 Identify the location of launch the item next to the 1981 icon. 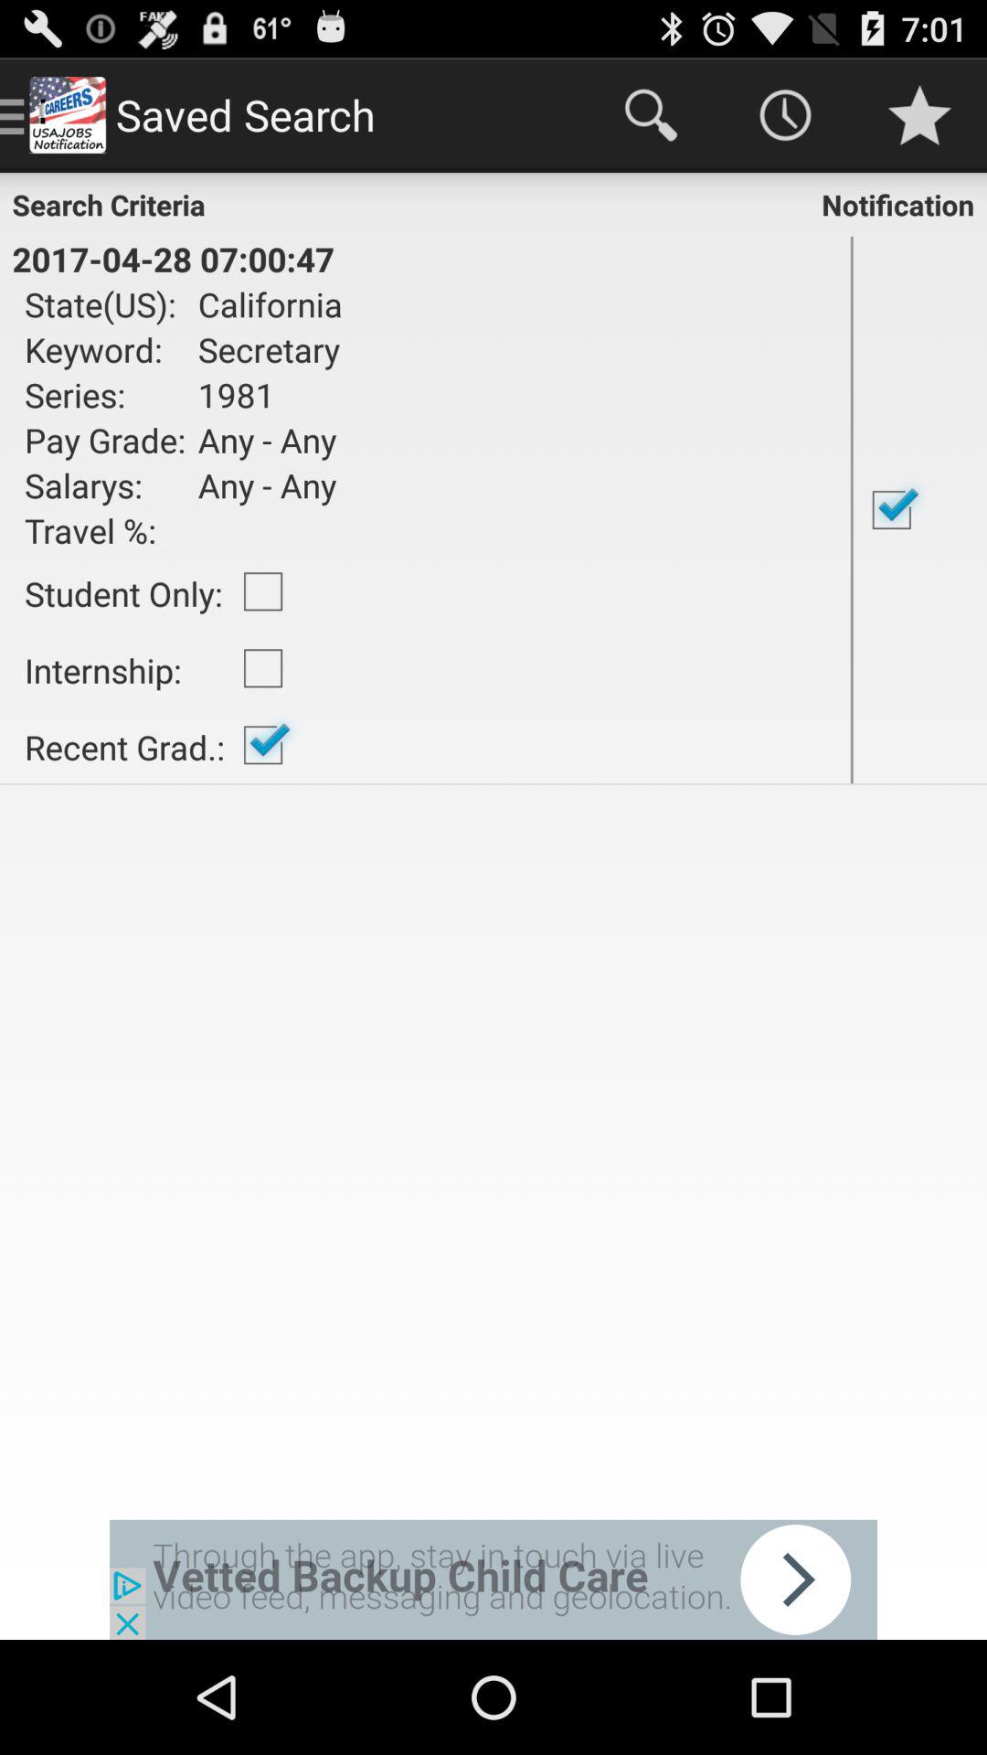
(105, 440).